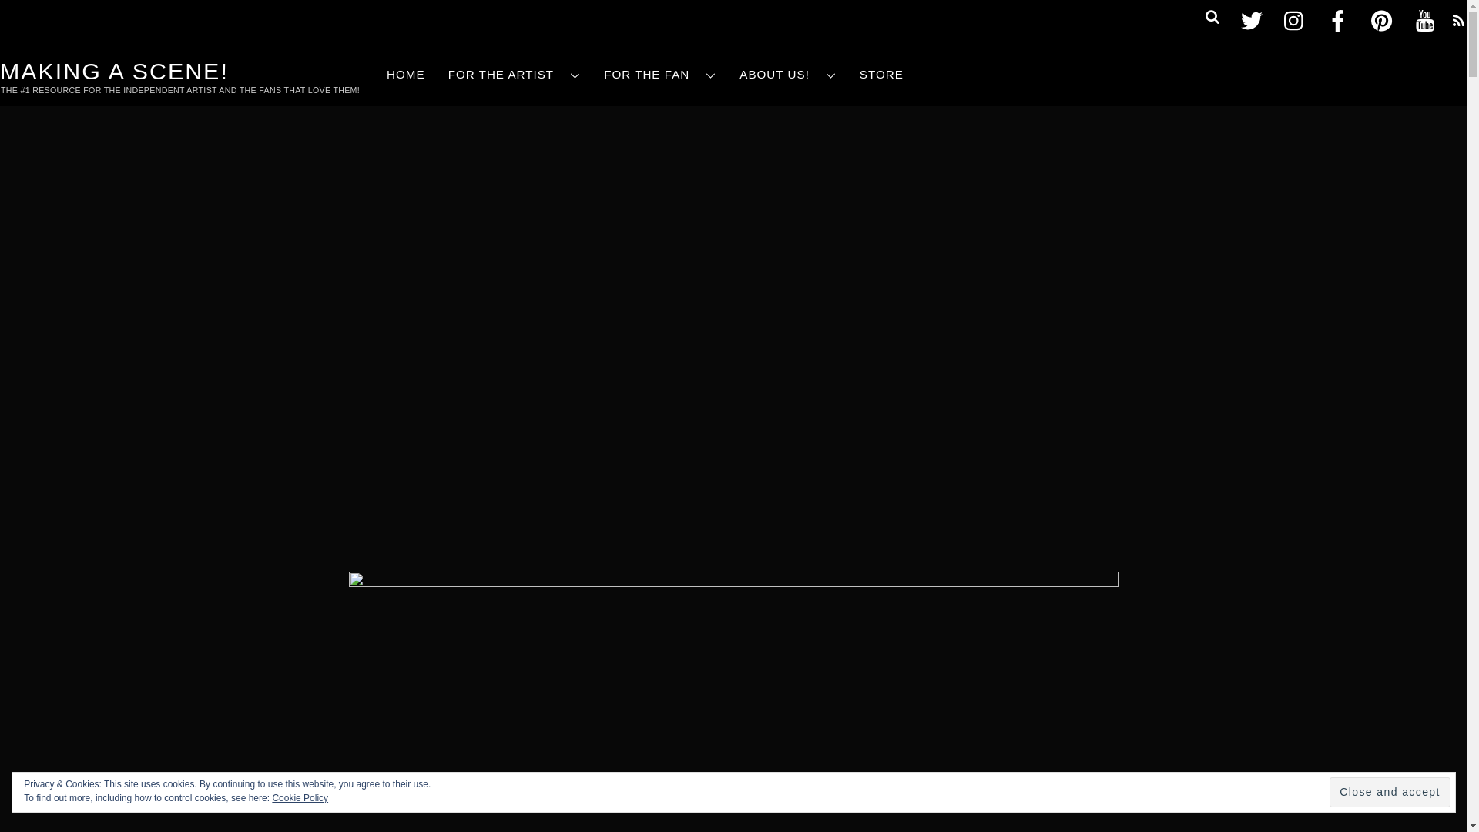  Describe the element at coordinates (114, 71) in the screenshot. I see `Making A Scene!` at that location.